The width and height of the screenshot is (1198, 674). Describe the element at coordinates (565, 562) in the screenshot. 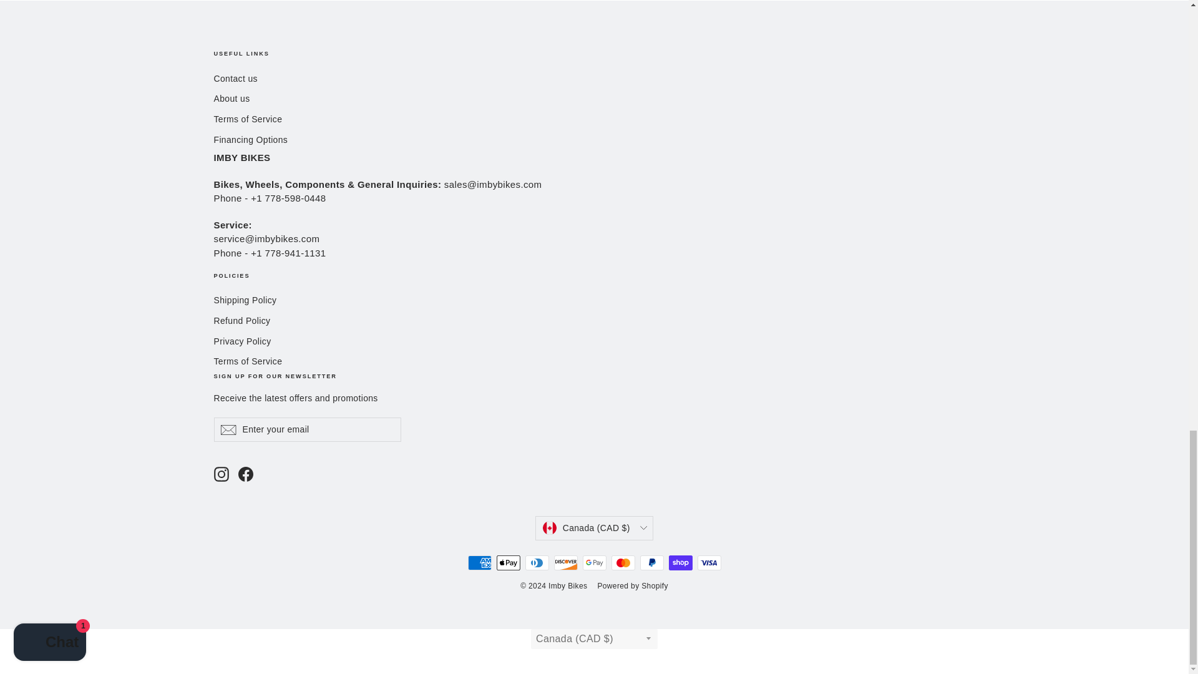

I see `Discover` at that location.